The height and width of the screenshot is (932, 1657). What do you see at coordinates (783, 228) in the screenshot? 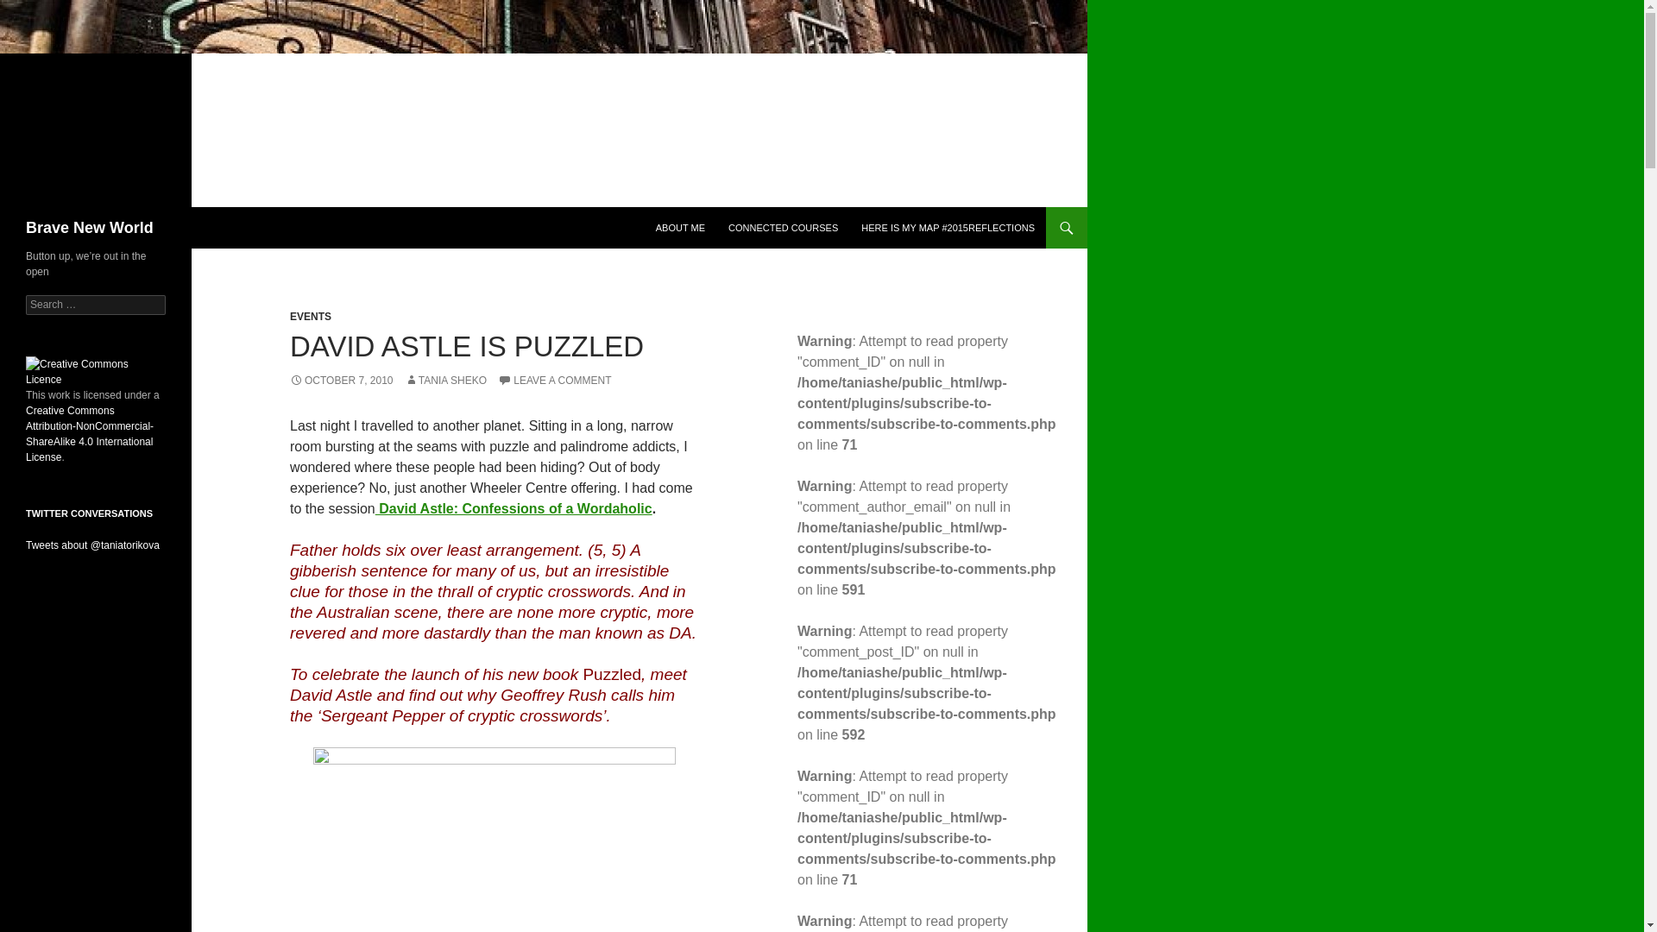
I see `CONNECTED COURSES` at bounding box center [783, 228].